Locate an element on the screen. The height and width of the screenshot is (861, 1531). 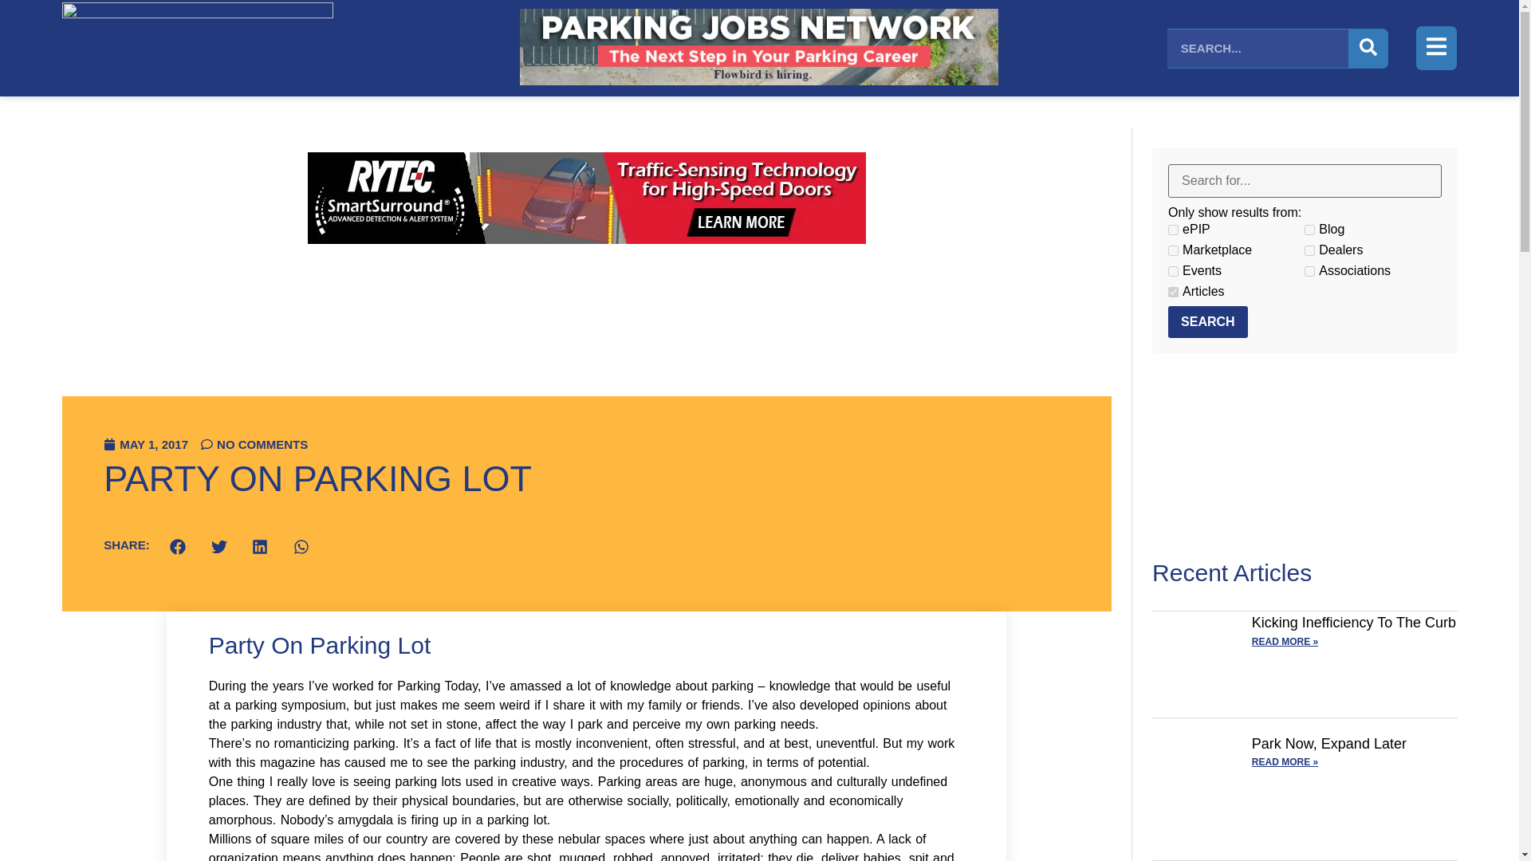
Kicking Inefficiency To The Curb is located at coordinates (1354, 622).